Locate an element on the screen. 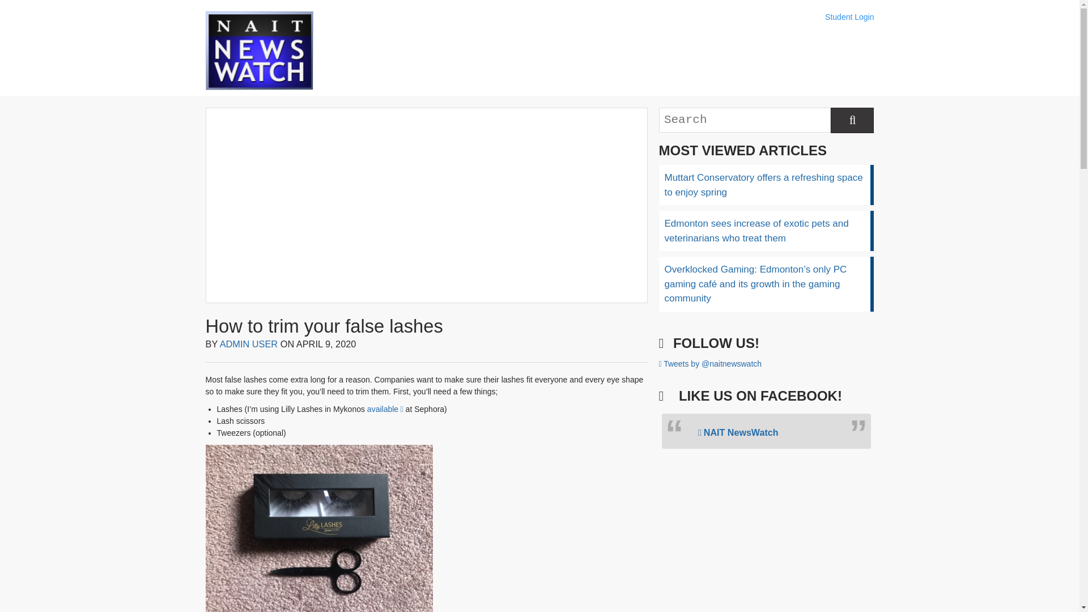 The image size is (1088, 612). Student Login is located at coordinates (849, 17).